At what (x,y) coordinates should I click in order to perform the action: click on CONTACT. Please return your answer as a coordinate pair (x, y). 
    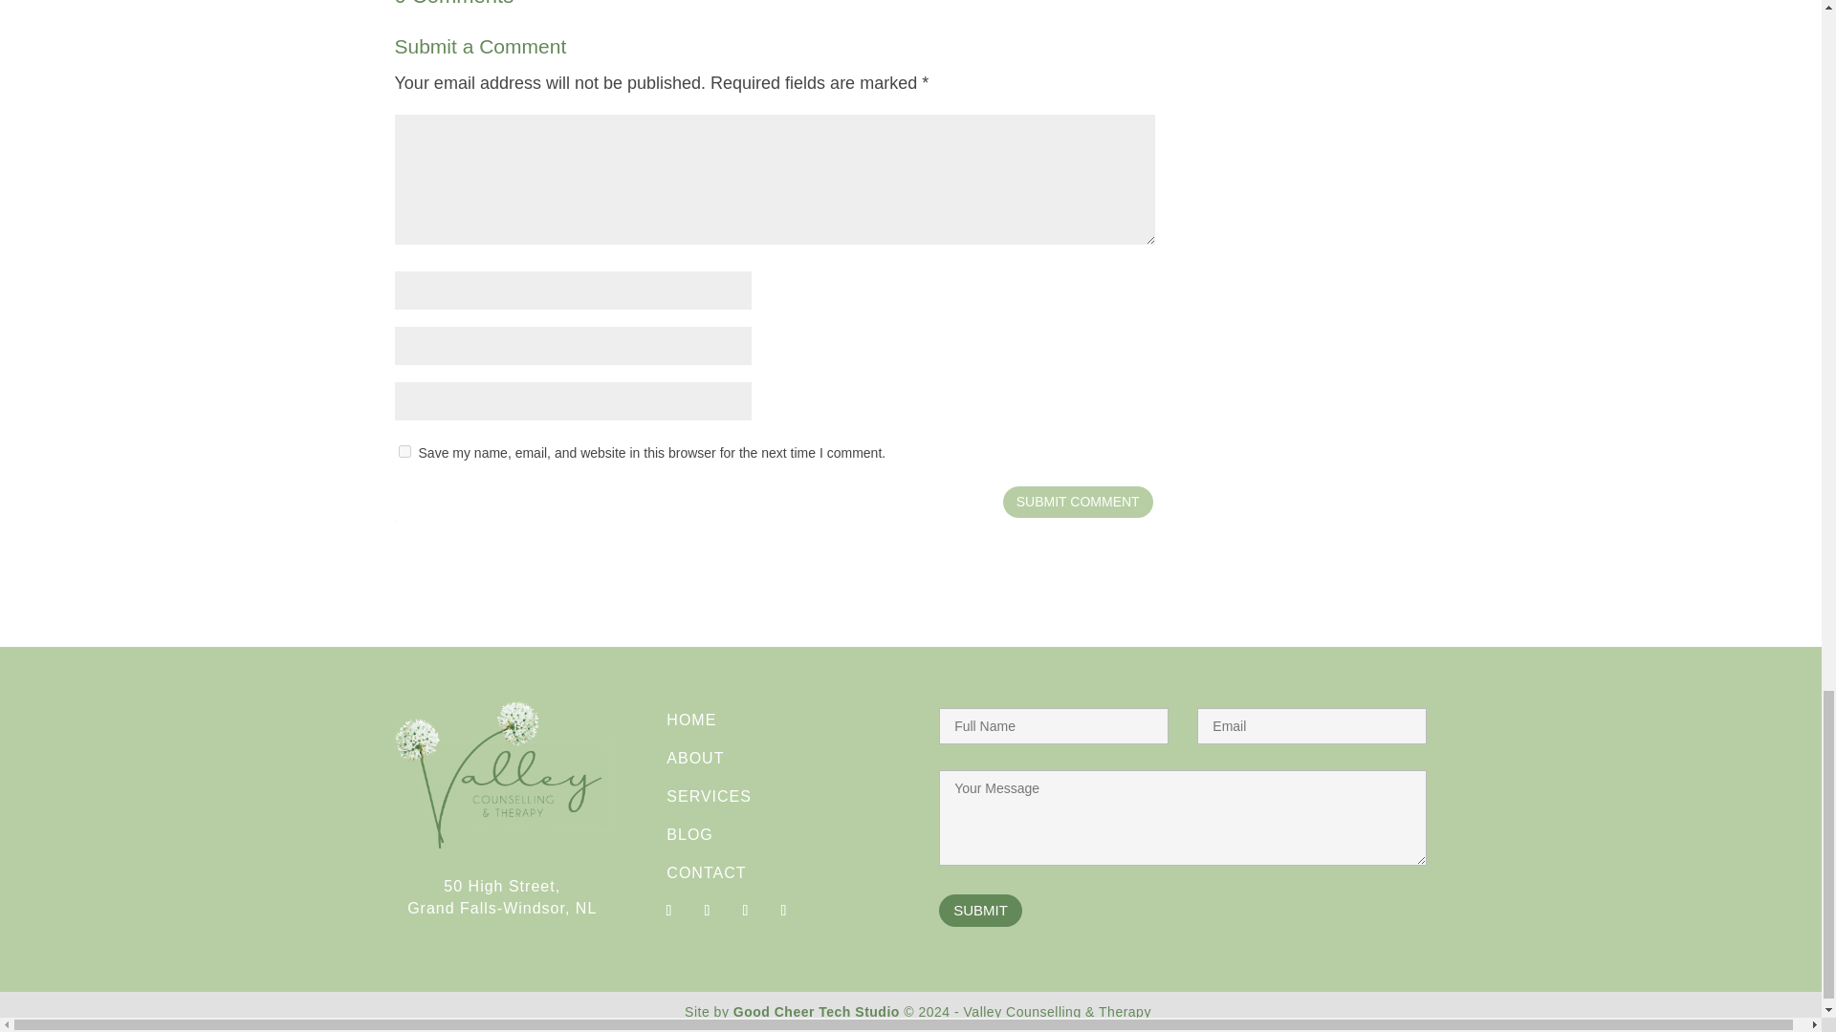
    Looking at the image, I should click on (706, 873).